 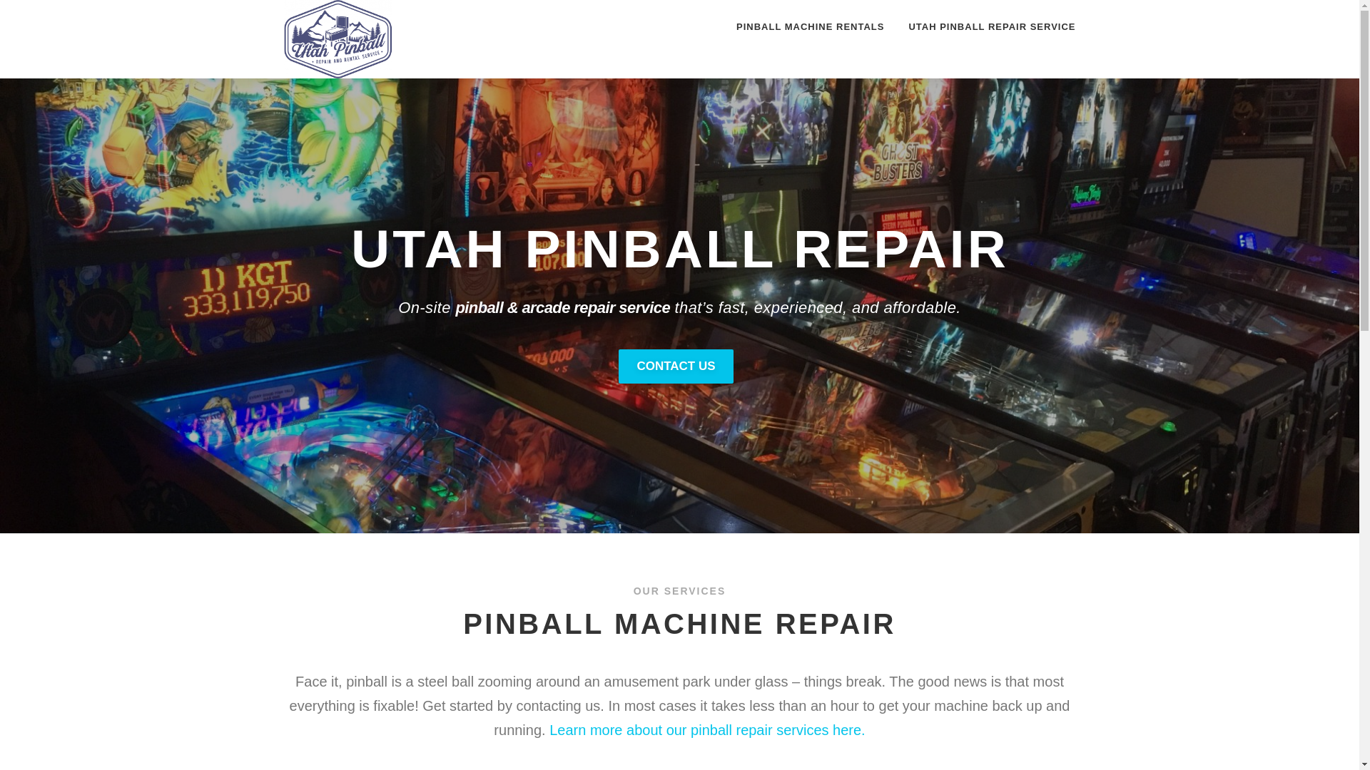 I want to click on UTAH PINBALL REPAIR SERVICE, so click(x=985, y=26).